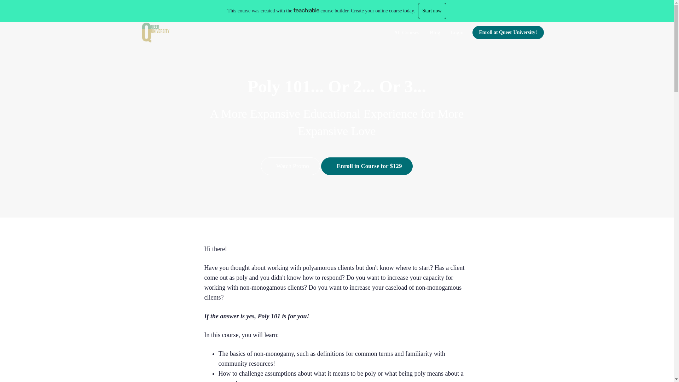 This screenshot has height=382, width=679. Describe the element at coordinates (508, 33) in the screenshot. I see `Enroll at Queer University!` at that location.